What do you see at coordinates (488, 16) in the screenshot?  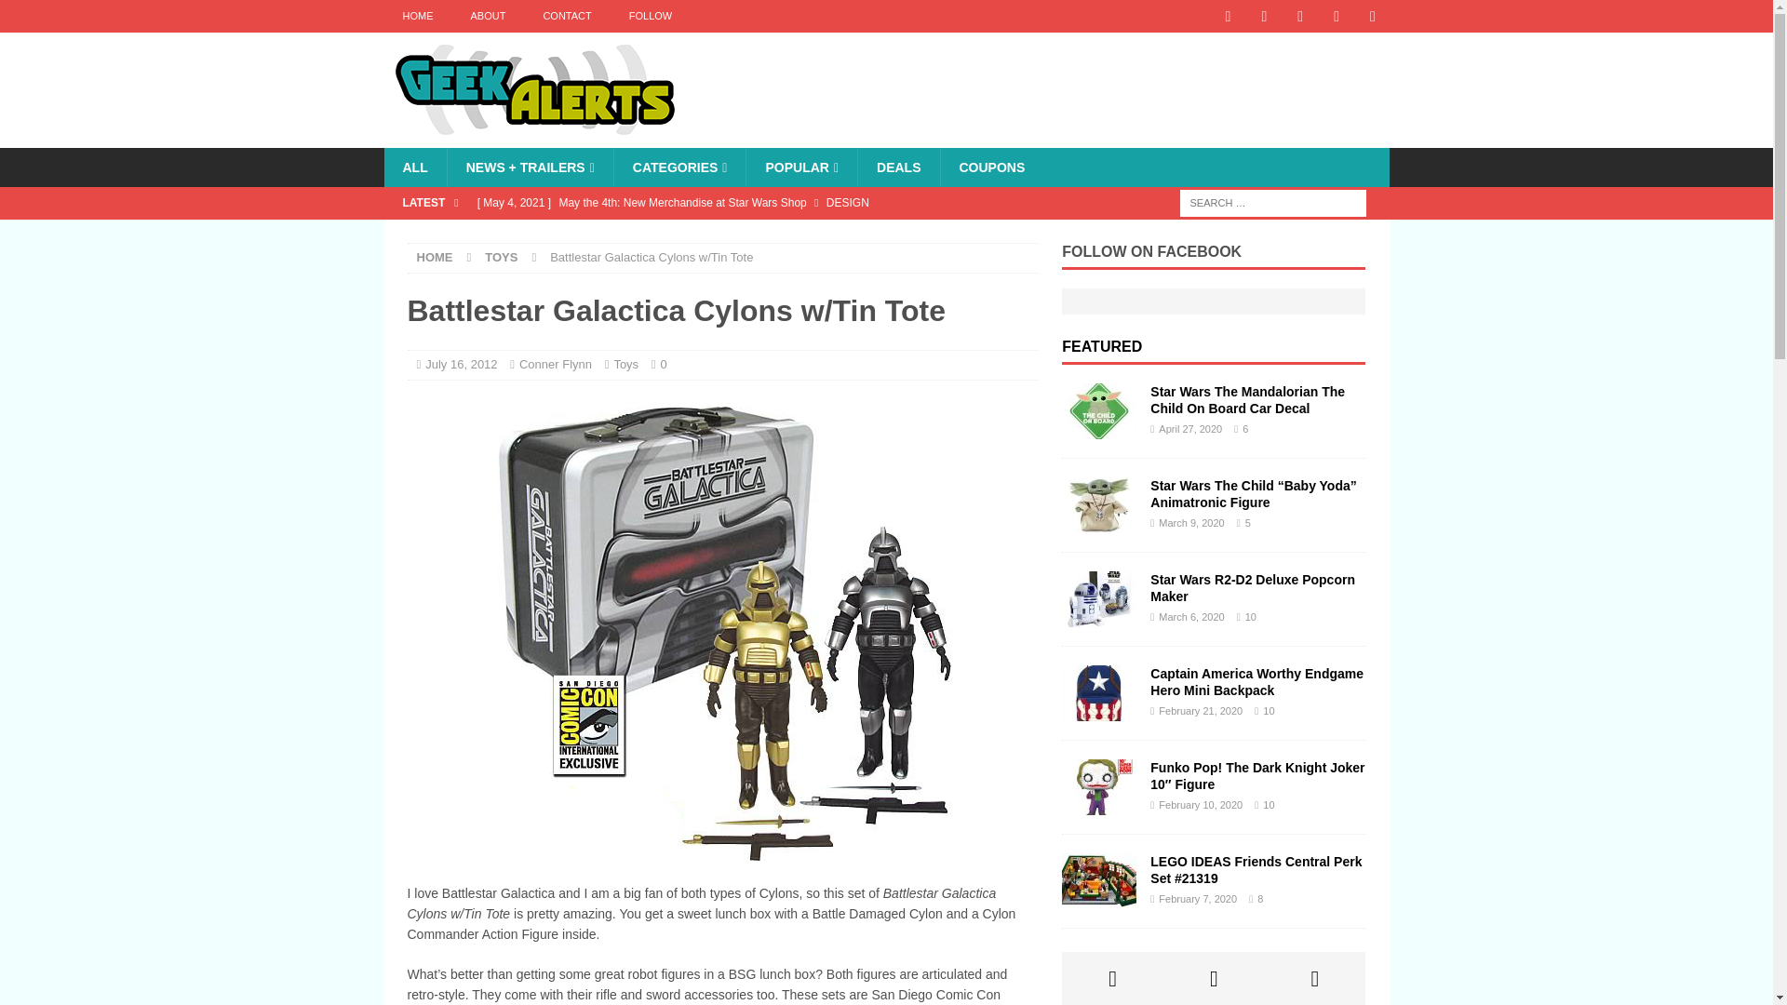 I see `ABOUT` at bounding box center [488, 16].